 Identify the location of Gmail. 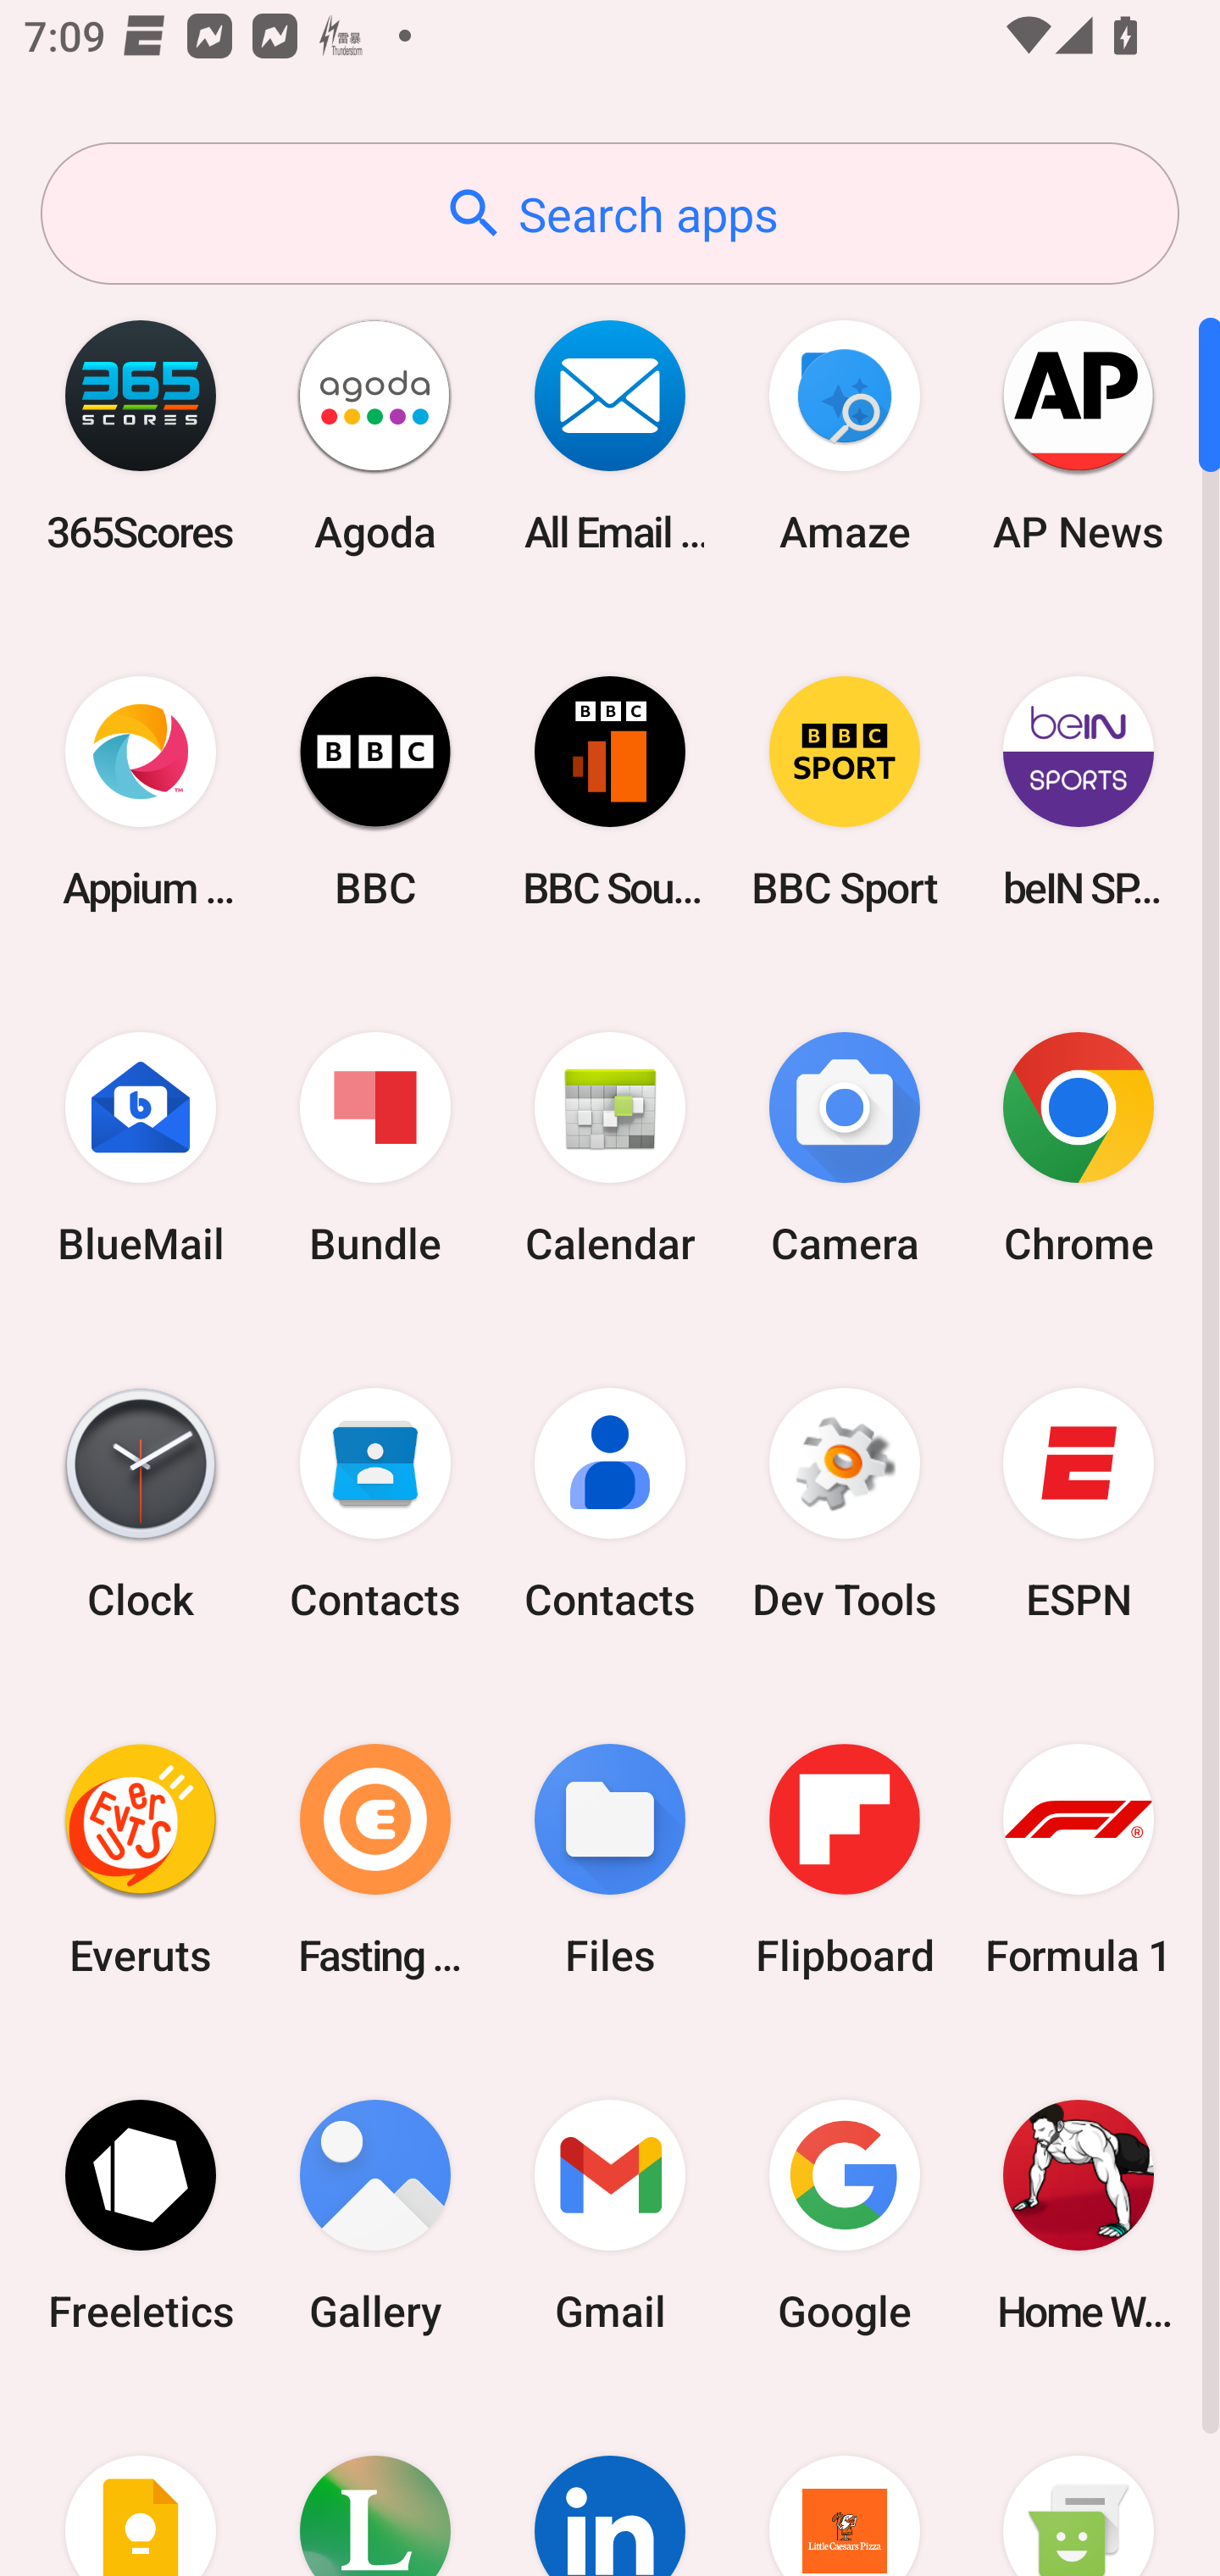
(610, 2215).